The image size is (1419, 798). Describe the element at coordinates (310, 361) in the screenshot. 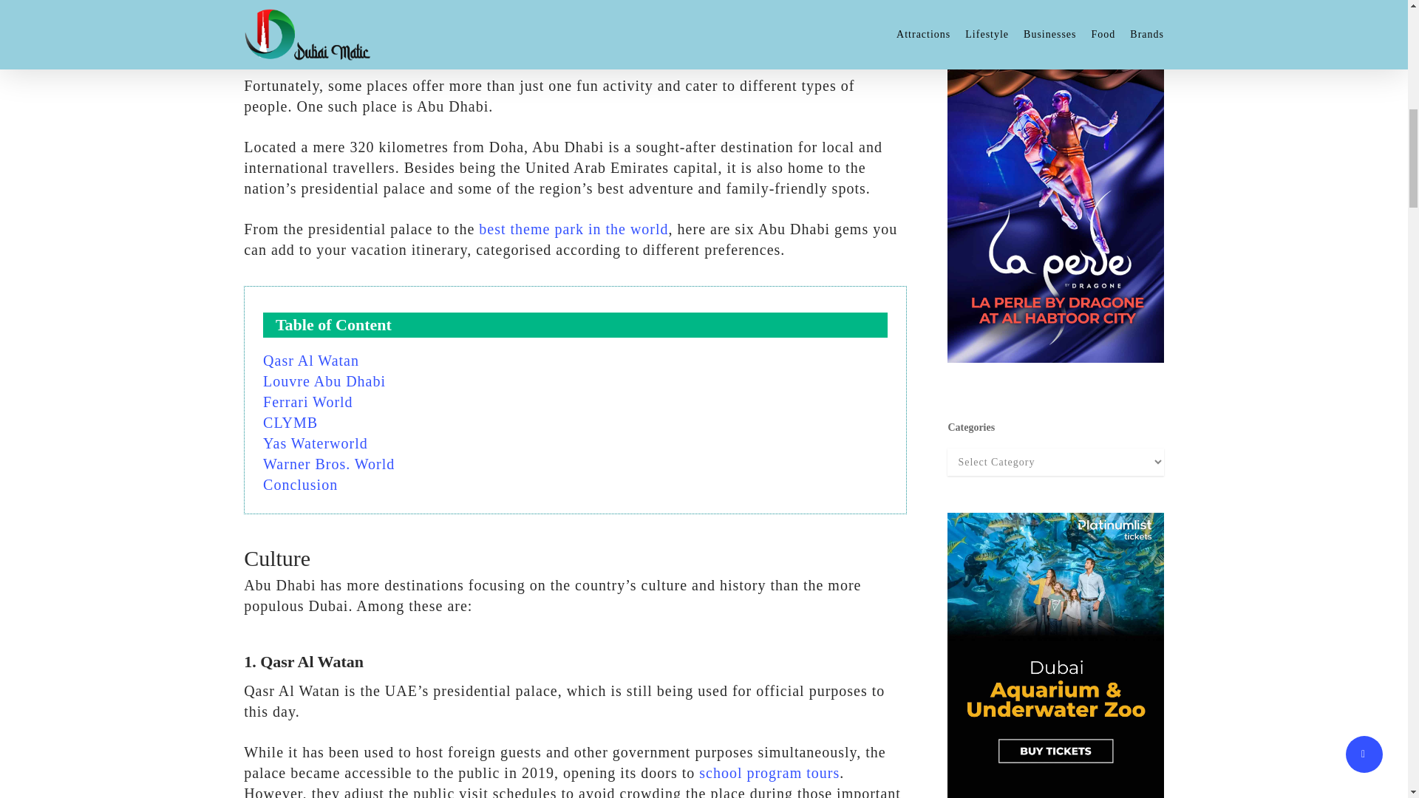

I see `Qasr Al Watan` at that location.